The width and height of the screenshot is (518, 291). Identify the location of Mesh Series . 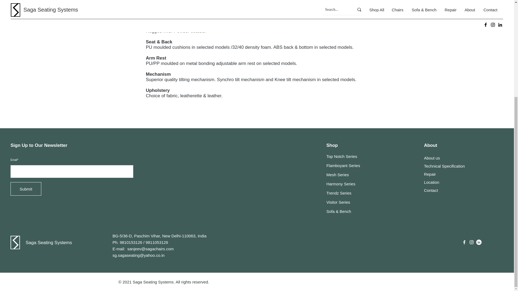
(338, 175).